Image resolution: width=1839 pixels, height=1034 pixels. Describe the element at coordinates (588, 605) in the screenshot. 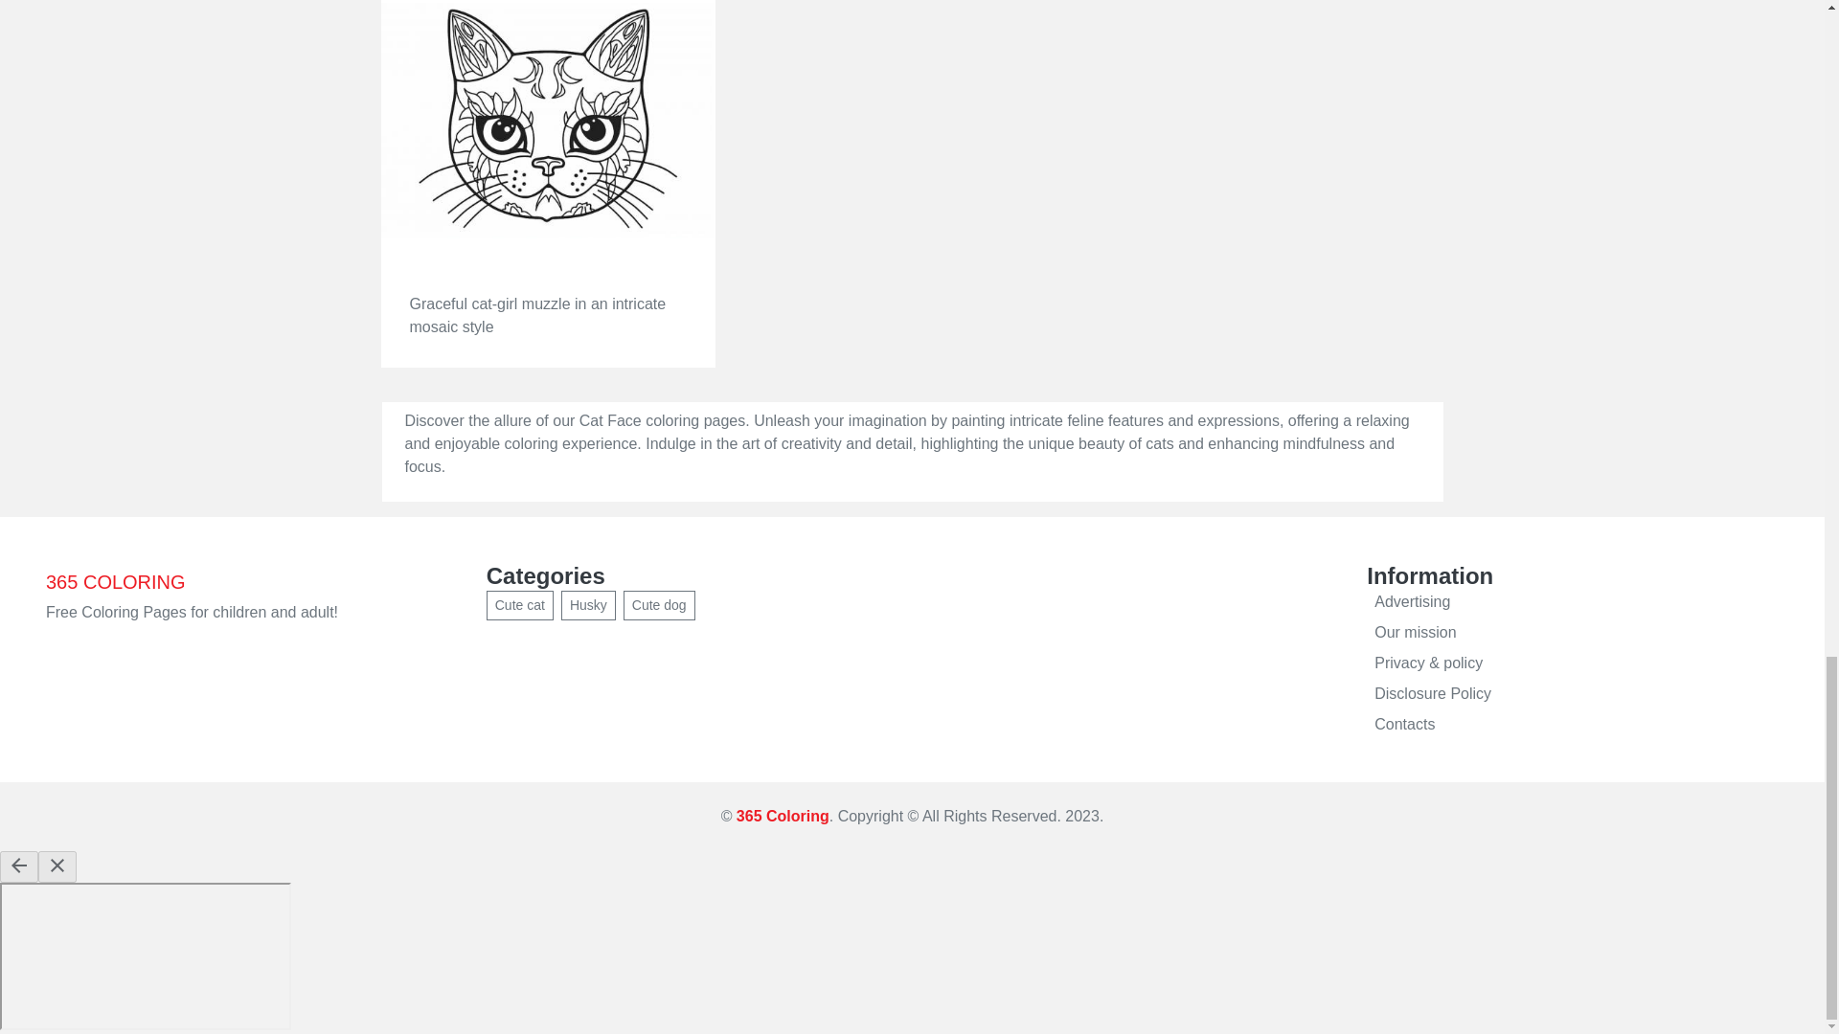

I see `Husky` at that location.